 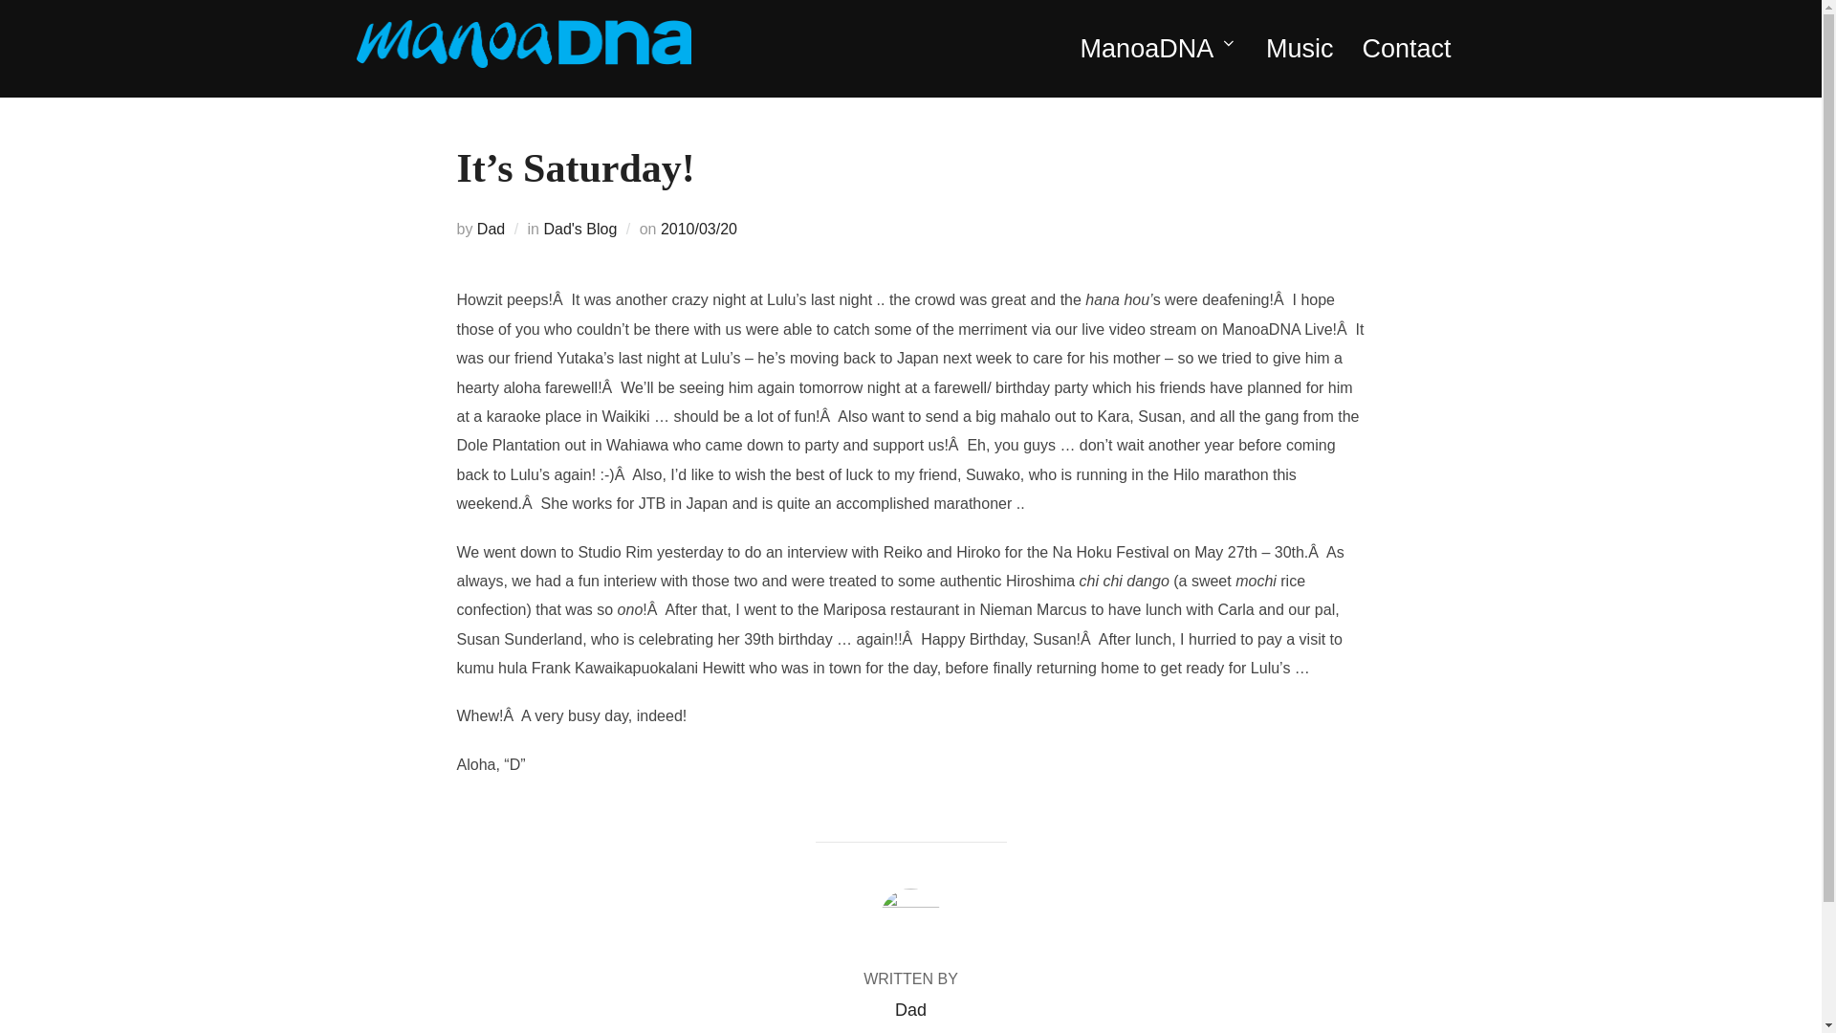 What do you see at coordinates (910, 1010) in the screenshot?
I see `Dad` at bounding box center [910, 1010].